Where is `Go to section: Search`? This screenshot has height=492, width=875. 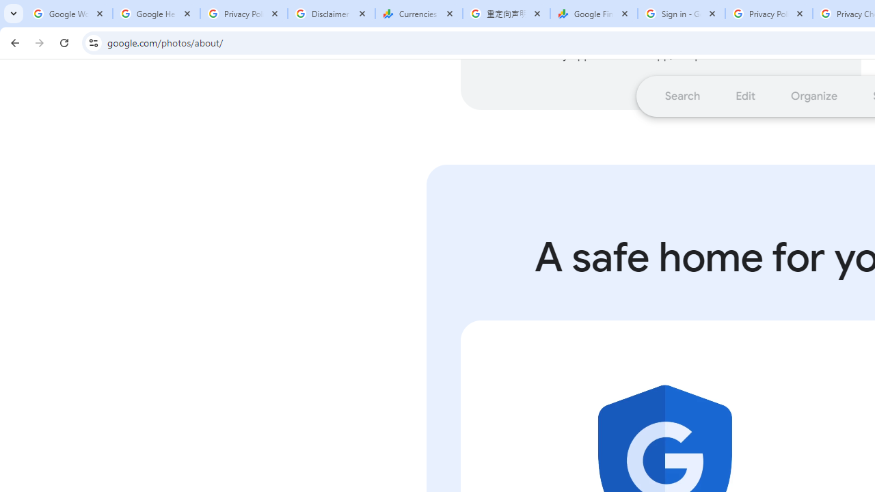
Go to section: Search is located at coordinates (682, 96).